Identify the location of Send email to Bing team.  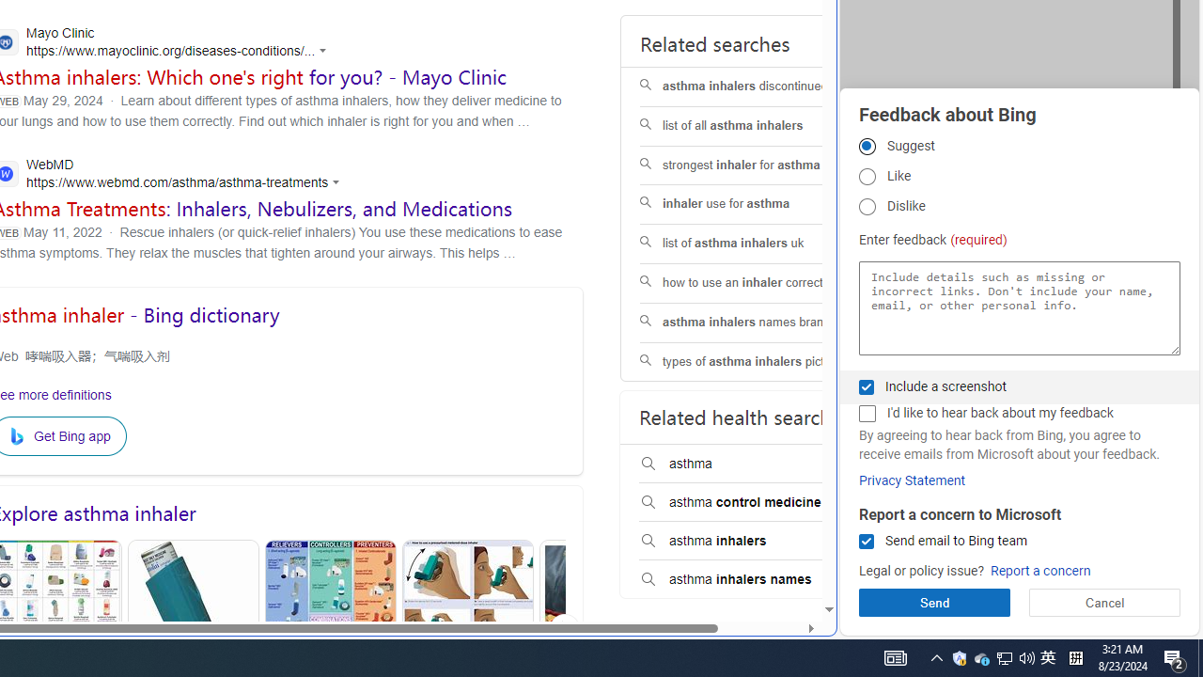
(867, 542).